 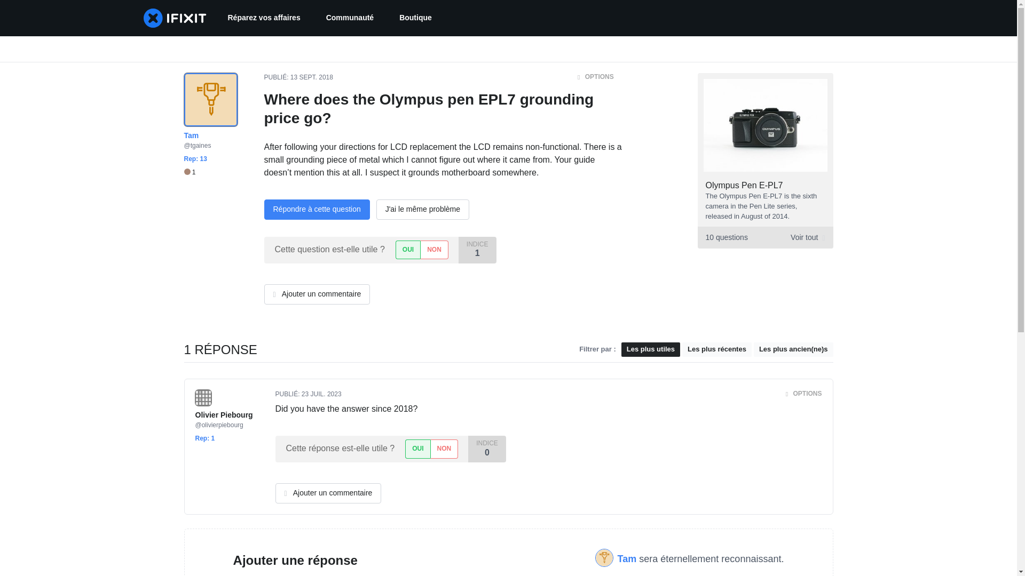 I want to click on NON, so click(x=444, y=449).